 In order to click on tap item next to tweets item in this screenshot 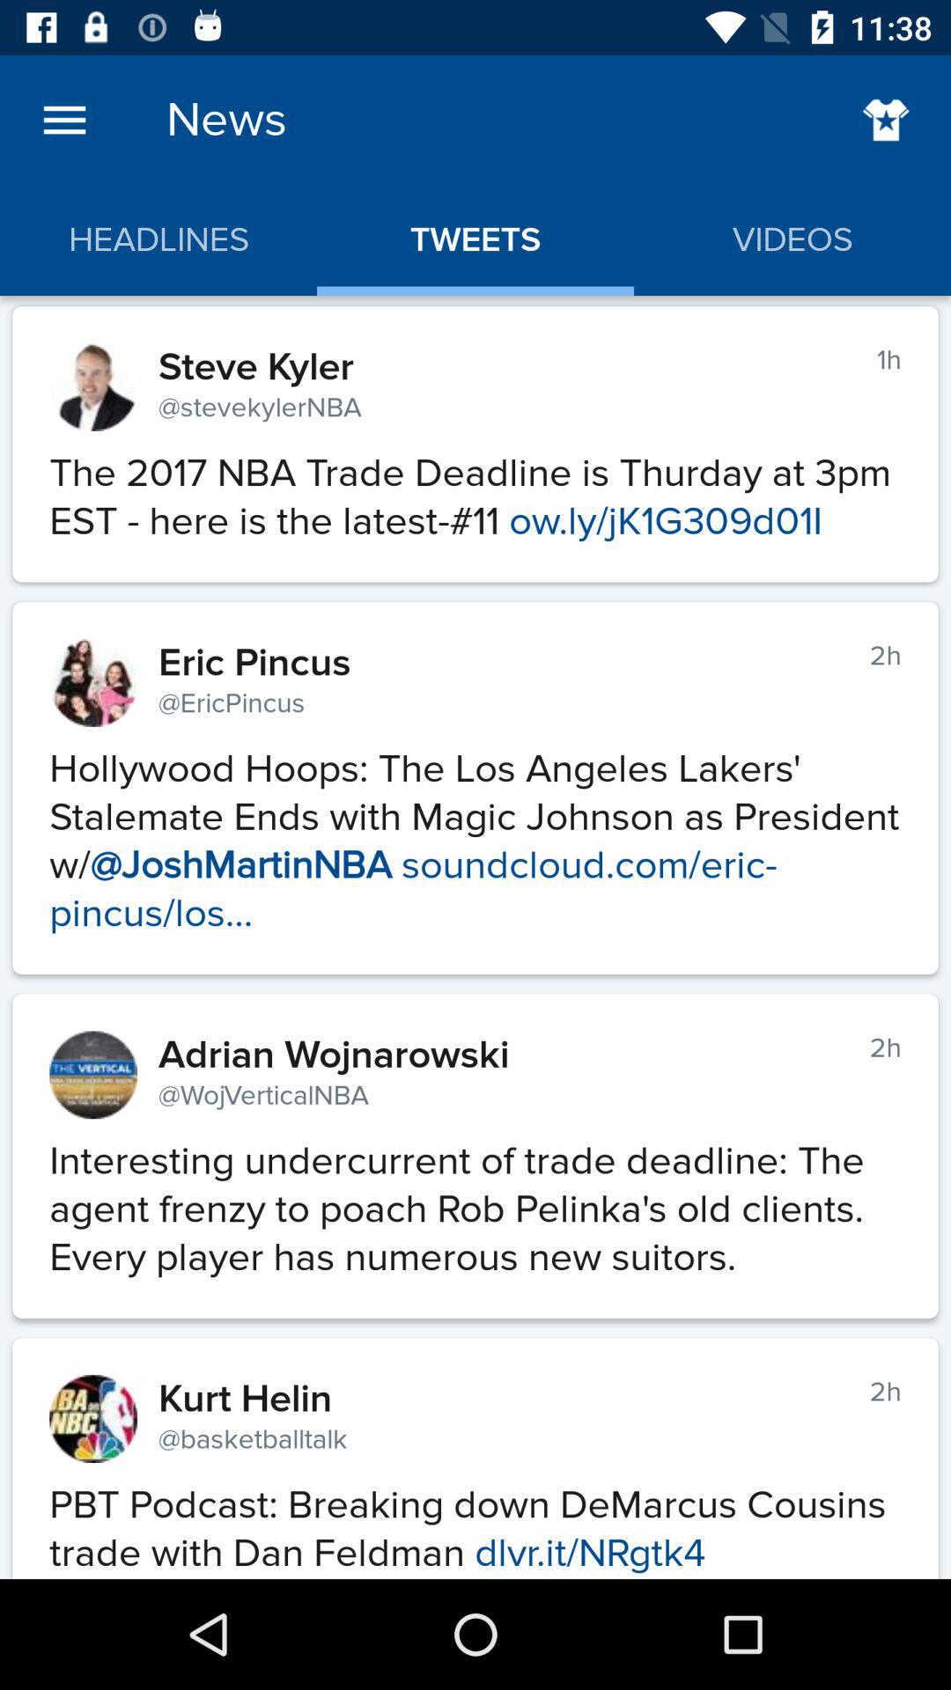, I will do `click(886, 120)`.